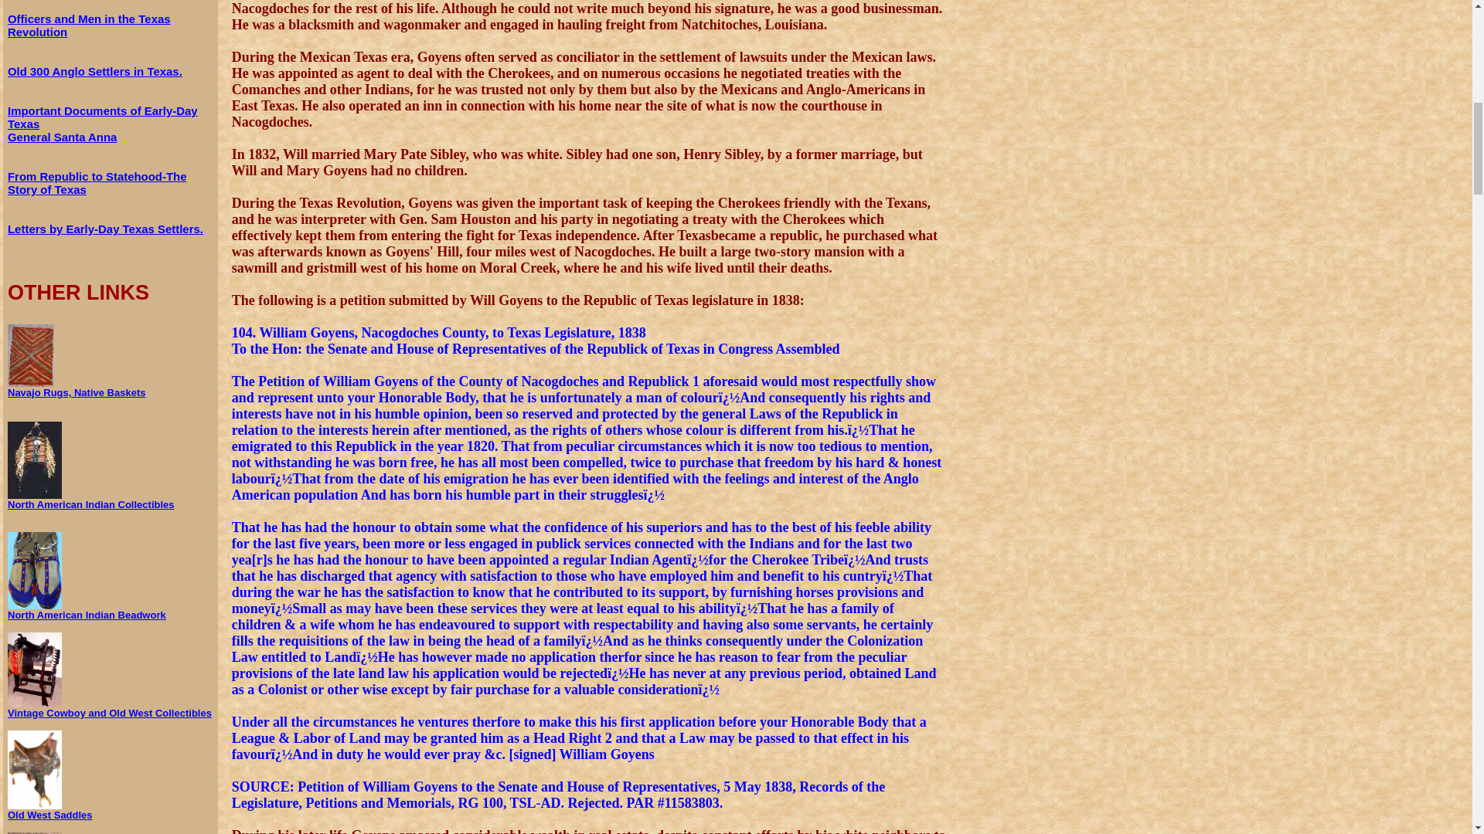 This screenshot has width=1484, height=834. What do you see at coordinates (110, 707) in the screenshot?
I see `Vintage Cowboy and Old West Collectibles` at bounding box center [110, 707].